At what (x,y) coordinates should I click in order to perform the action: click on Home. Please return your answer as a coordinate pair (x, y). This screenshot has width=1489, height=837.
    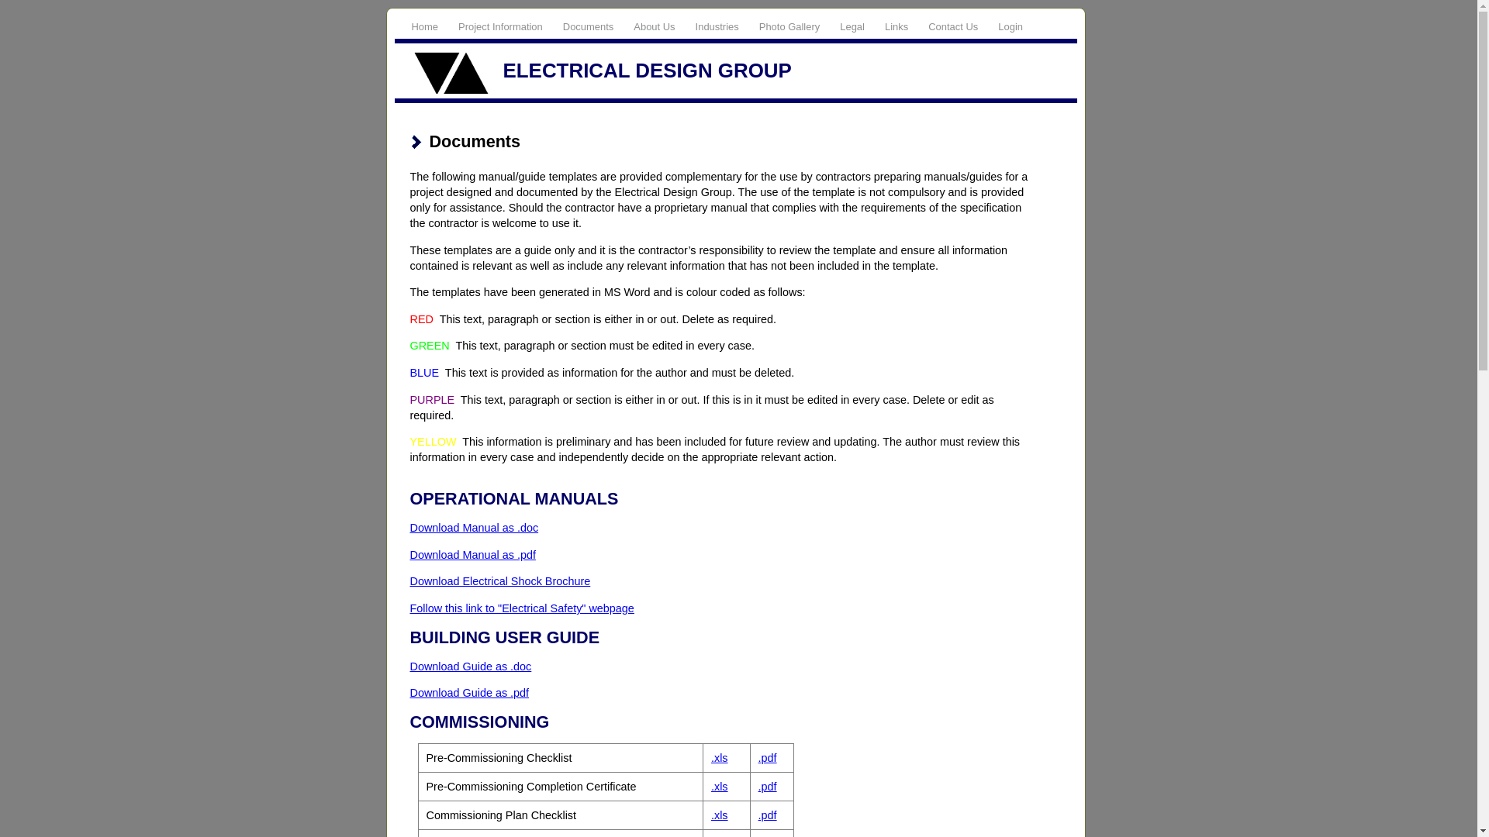
    Looking at the image, I should click on (430, 26).